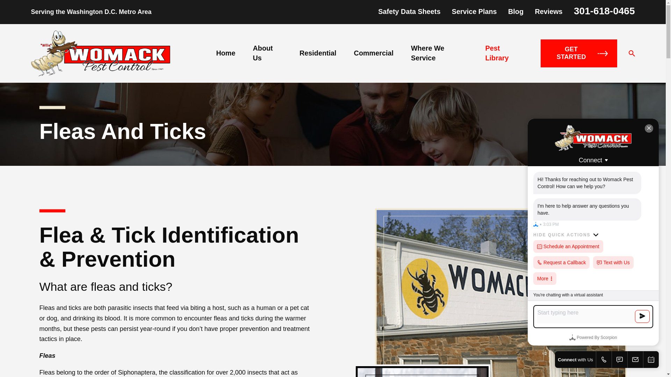  Describe the element at coordinates (267, 53) in the screenshot. I see `About Us` at that location.